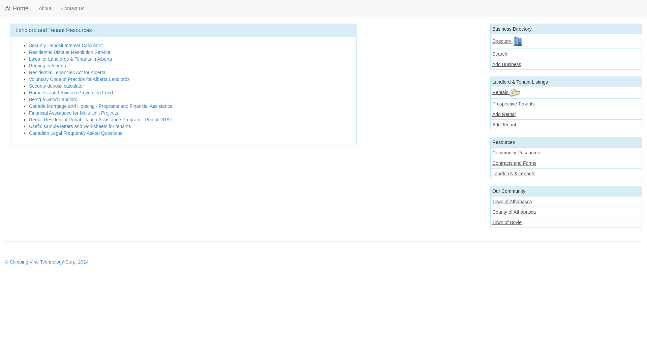  I want to click on Search, so click(566, 54).